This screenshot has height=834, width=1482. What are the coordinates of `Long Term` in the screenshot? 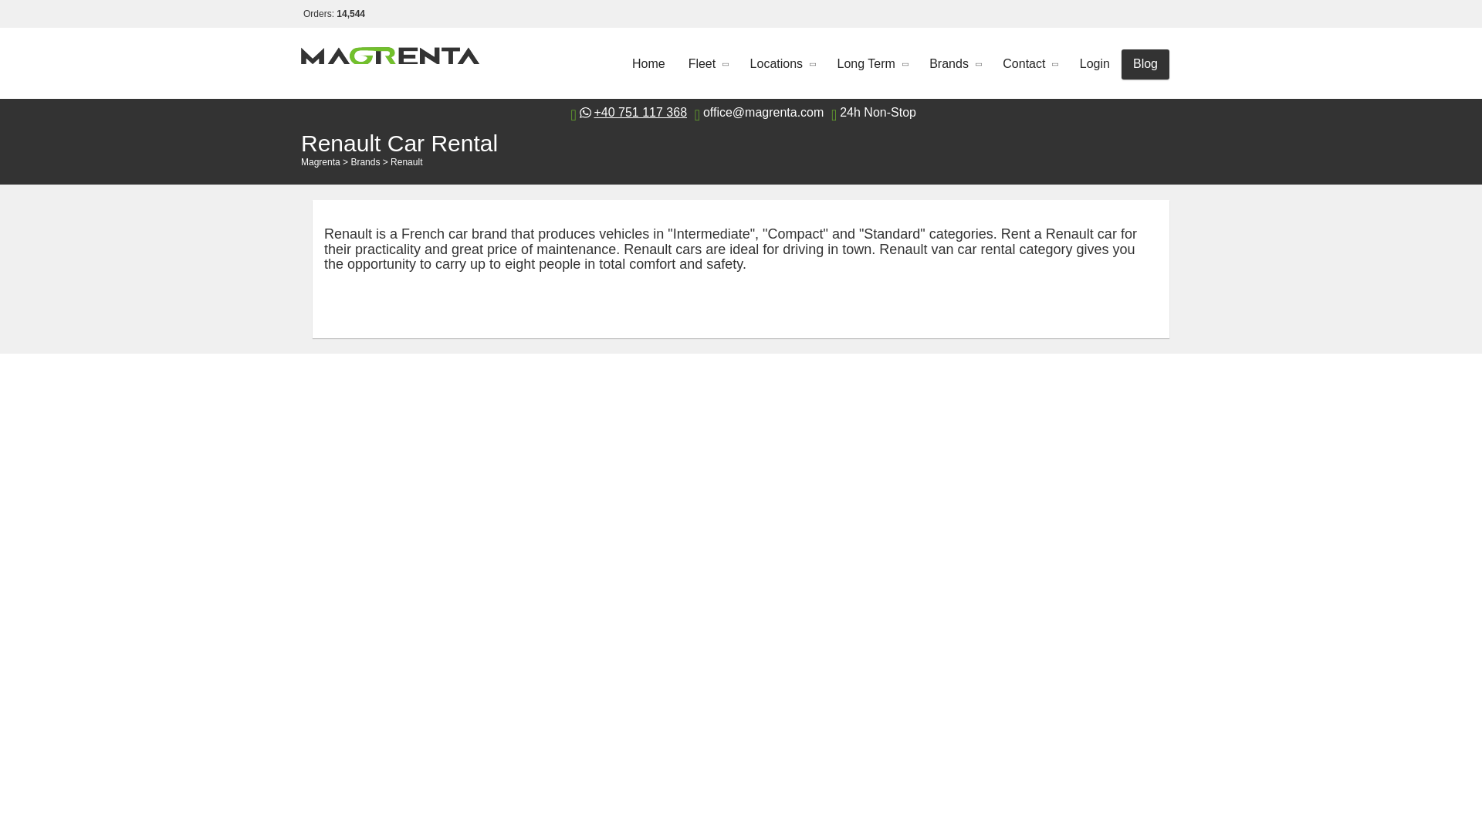 It's located at (871, 63).